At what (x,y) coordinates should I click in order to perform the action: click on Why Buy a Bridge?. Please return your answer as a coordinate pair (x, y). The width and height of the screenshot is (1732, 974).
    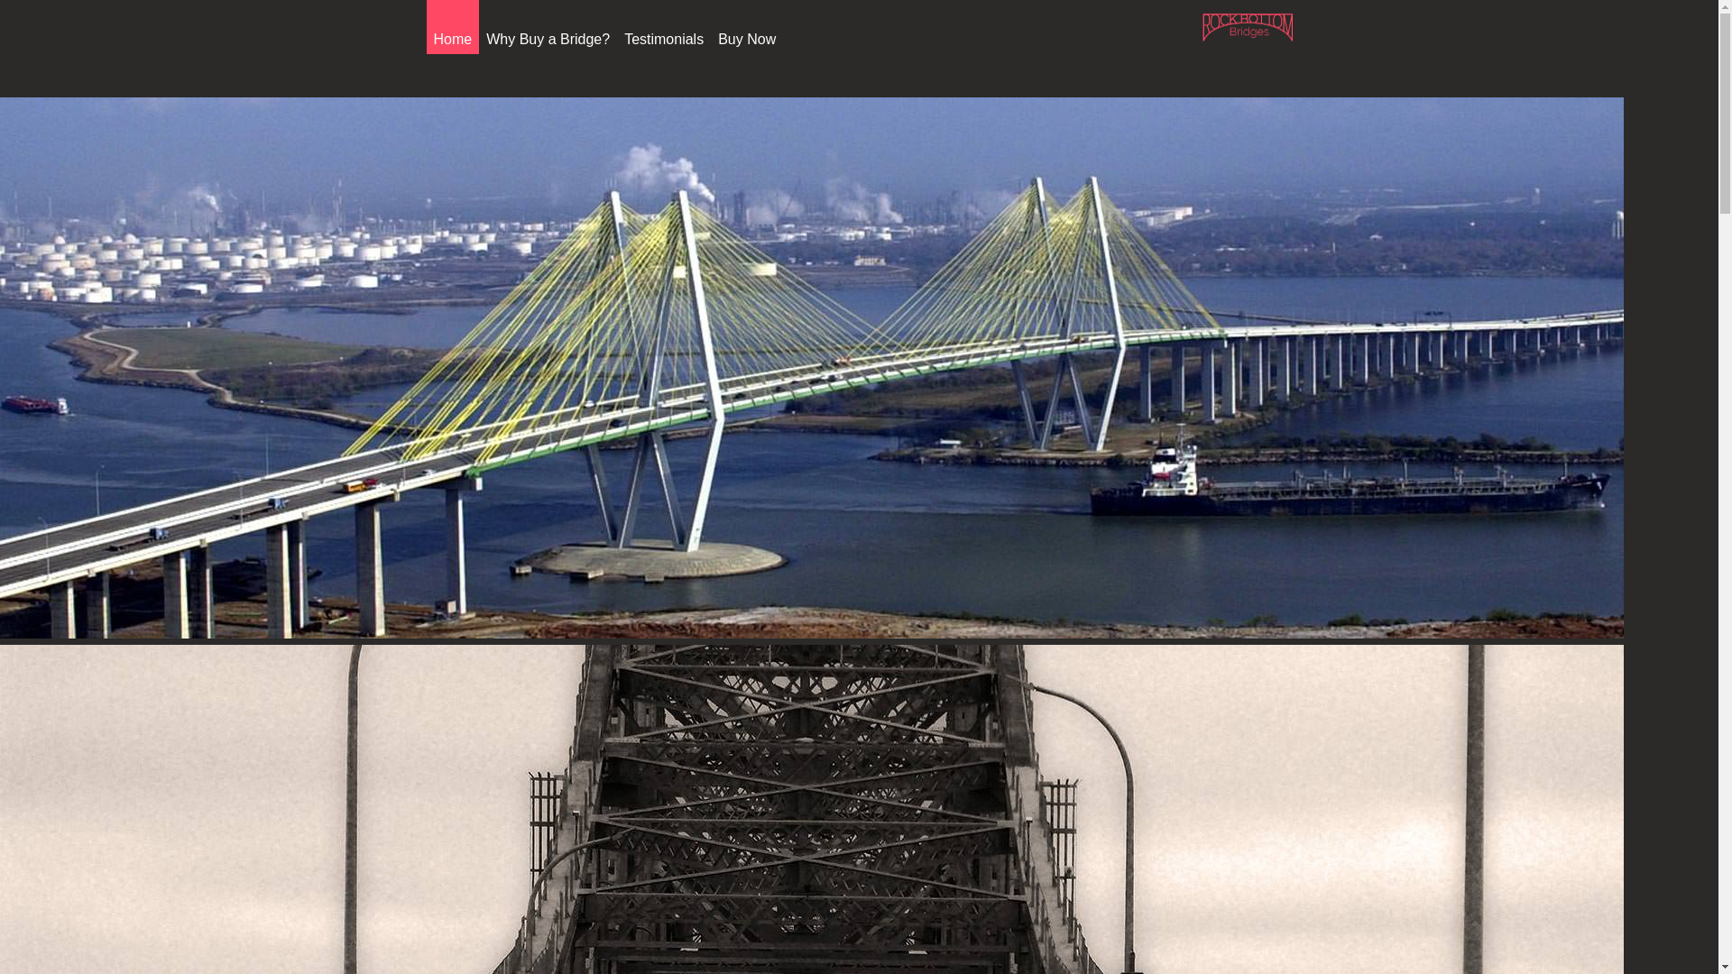
    Looking at the image, I should click on (548, 40).